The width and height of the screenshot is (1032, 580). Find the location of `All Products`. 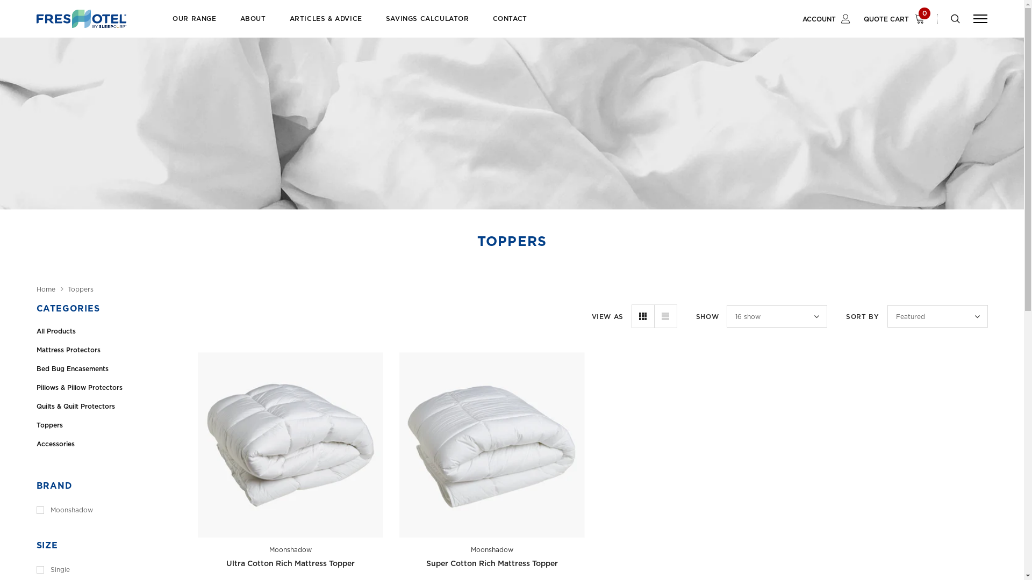

All Products is located at coordinates (109, 331).